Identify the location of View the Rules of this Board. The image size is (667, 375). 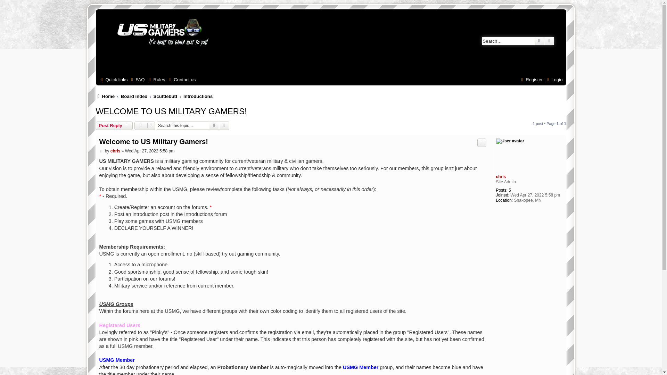
(156, 80).